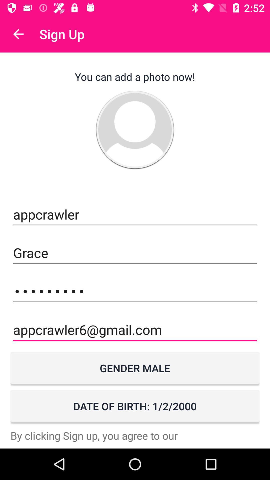 Image resolution: width=270 pixels, height=480 pixels. What do you see at coordinates (135, 368) in the screenshot?
I see `click the button gender male on the web page` at bounding box center [135, 368].